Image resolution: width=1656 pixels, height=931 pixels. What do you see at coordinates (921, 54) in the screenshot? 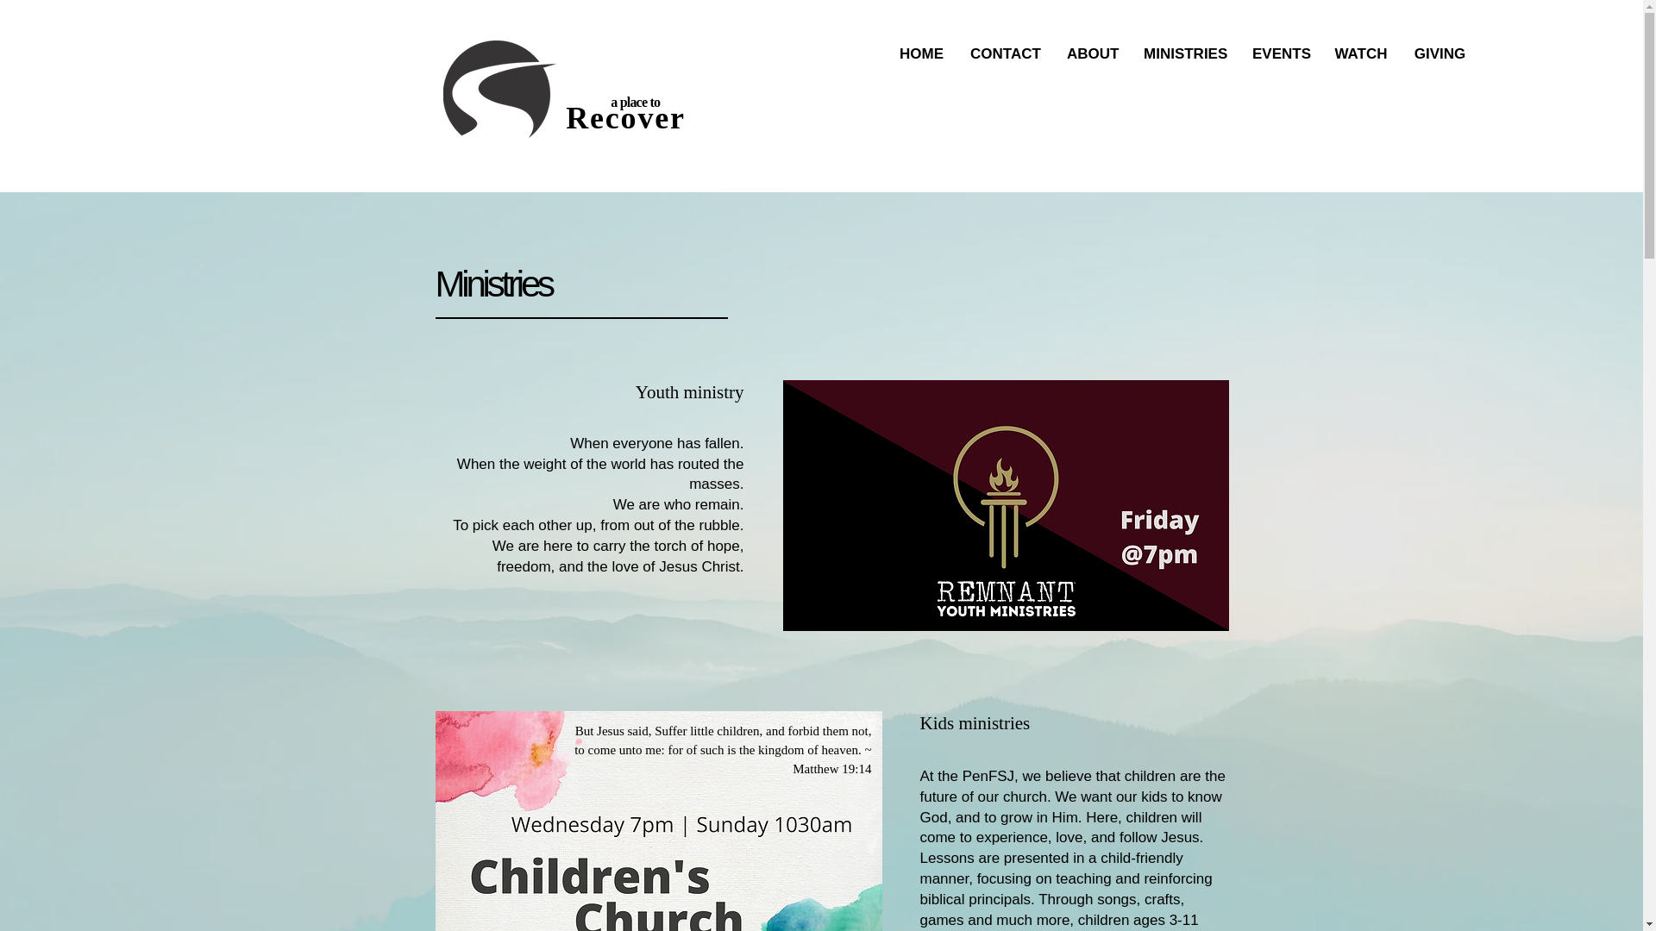
I see `HOME` at bounding box center [921, 54].